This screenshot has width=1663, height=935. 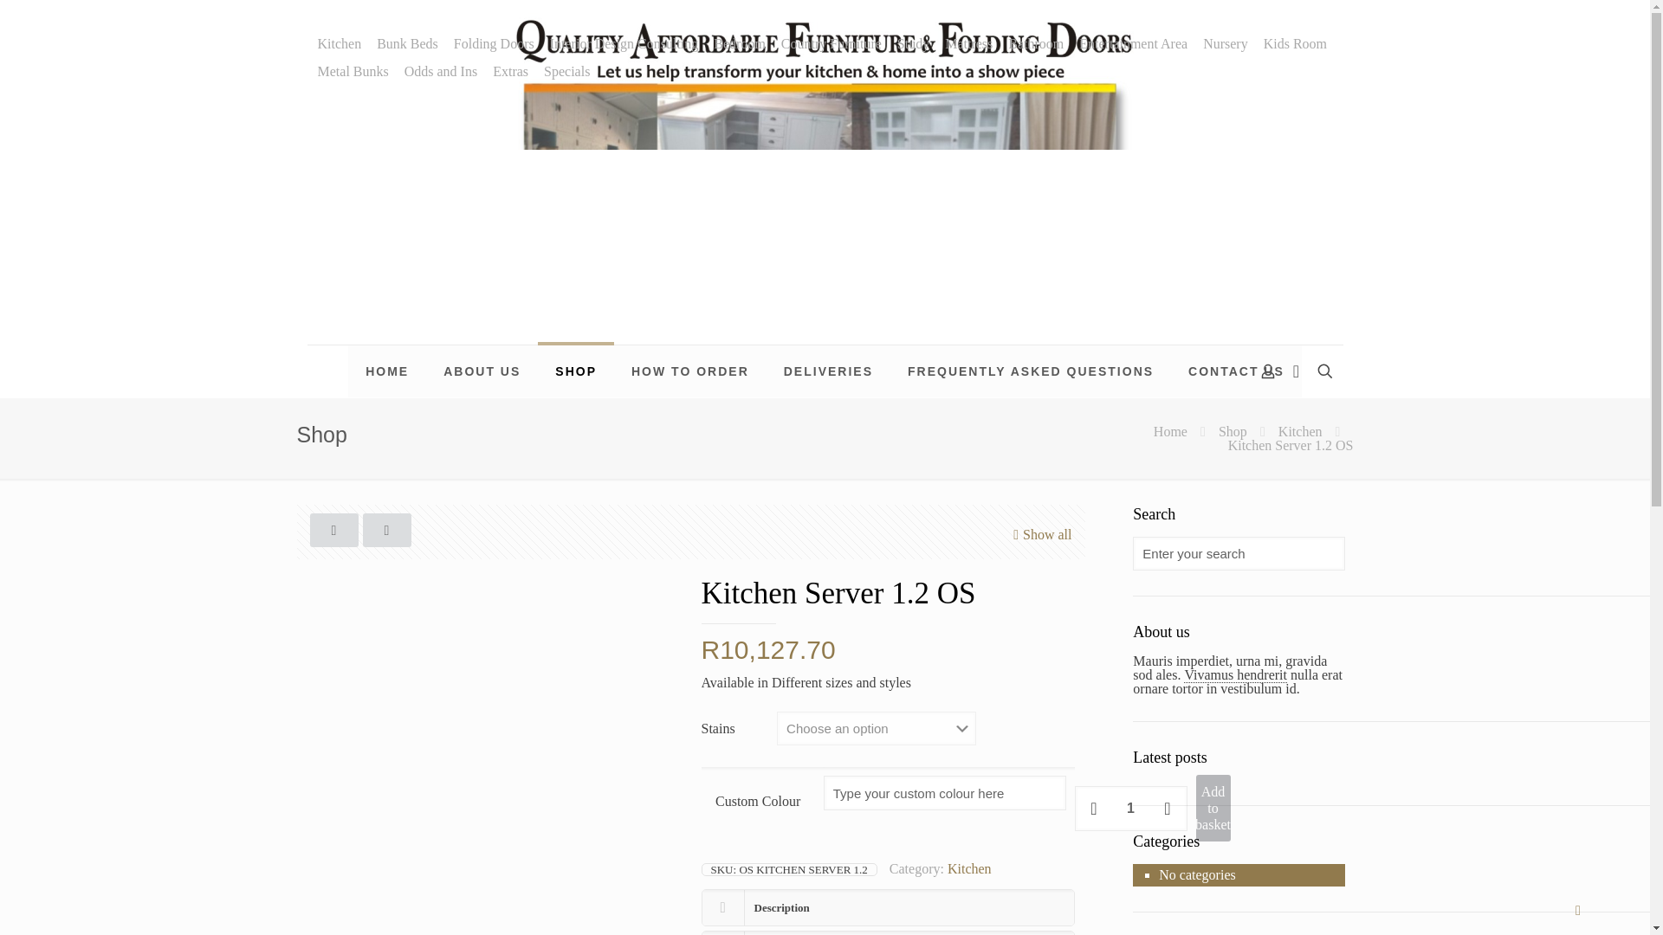 What do you see at coordinates (739, 44) in the screenshot?
I see `Bedroom` at bounding box center [739, 44].